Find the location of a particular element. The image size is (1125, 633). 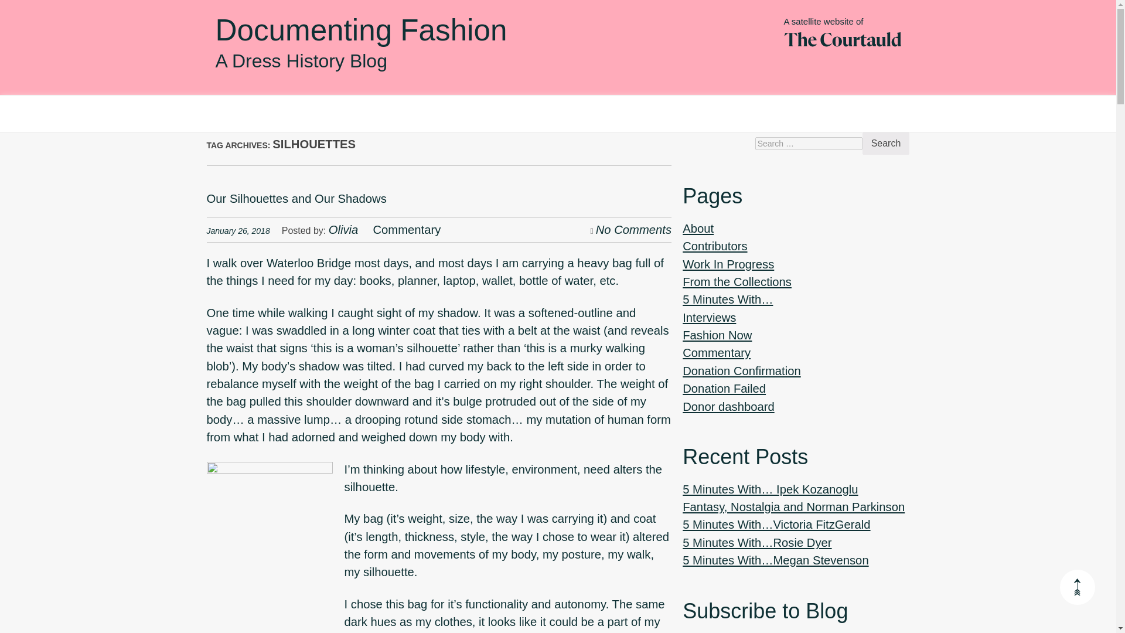

Donation Failed is located at coordinates (724, 388).